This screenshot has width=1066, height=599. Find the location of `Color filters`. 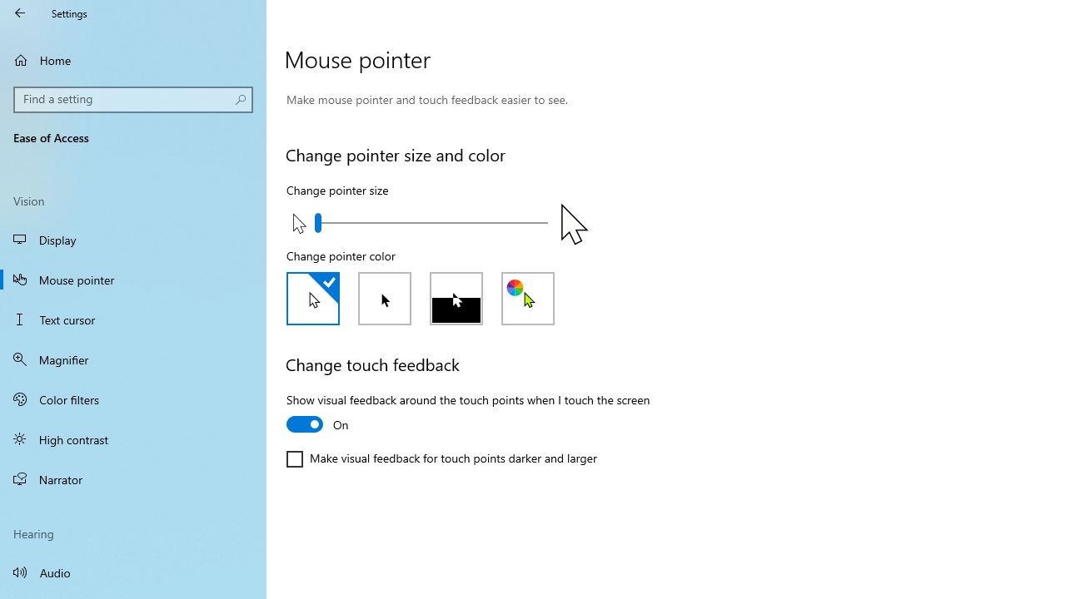

Color filters is located at coordinates (133, 399).